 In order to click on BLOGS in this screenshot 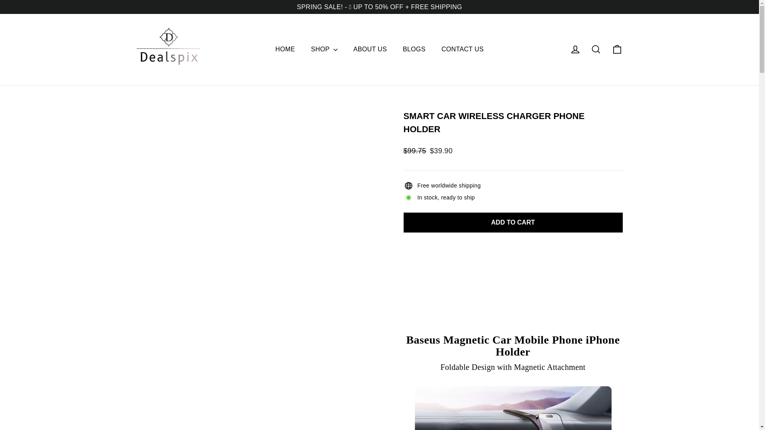, I will do `click(414, 49)`.